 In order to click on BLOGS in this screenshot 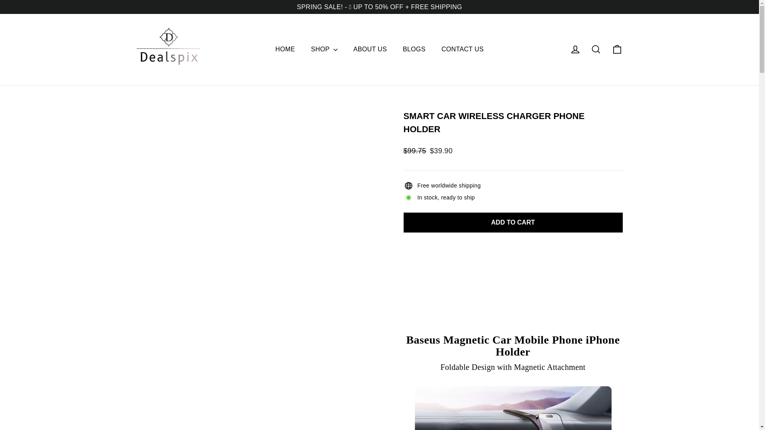, I will do `click(414, 49)`.